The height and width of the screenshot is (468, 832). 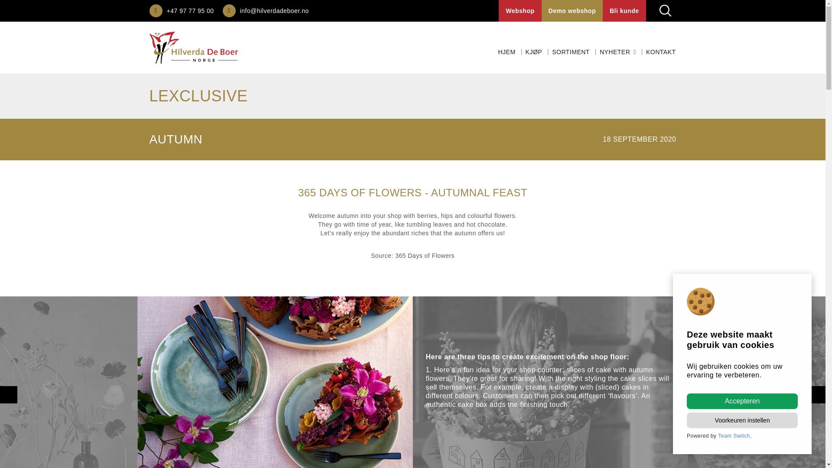 I want to click on Bli kunde, so click(x=624, y=10).